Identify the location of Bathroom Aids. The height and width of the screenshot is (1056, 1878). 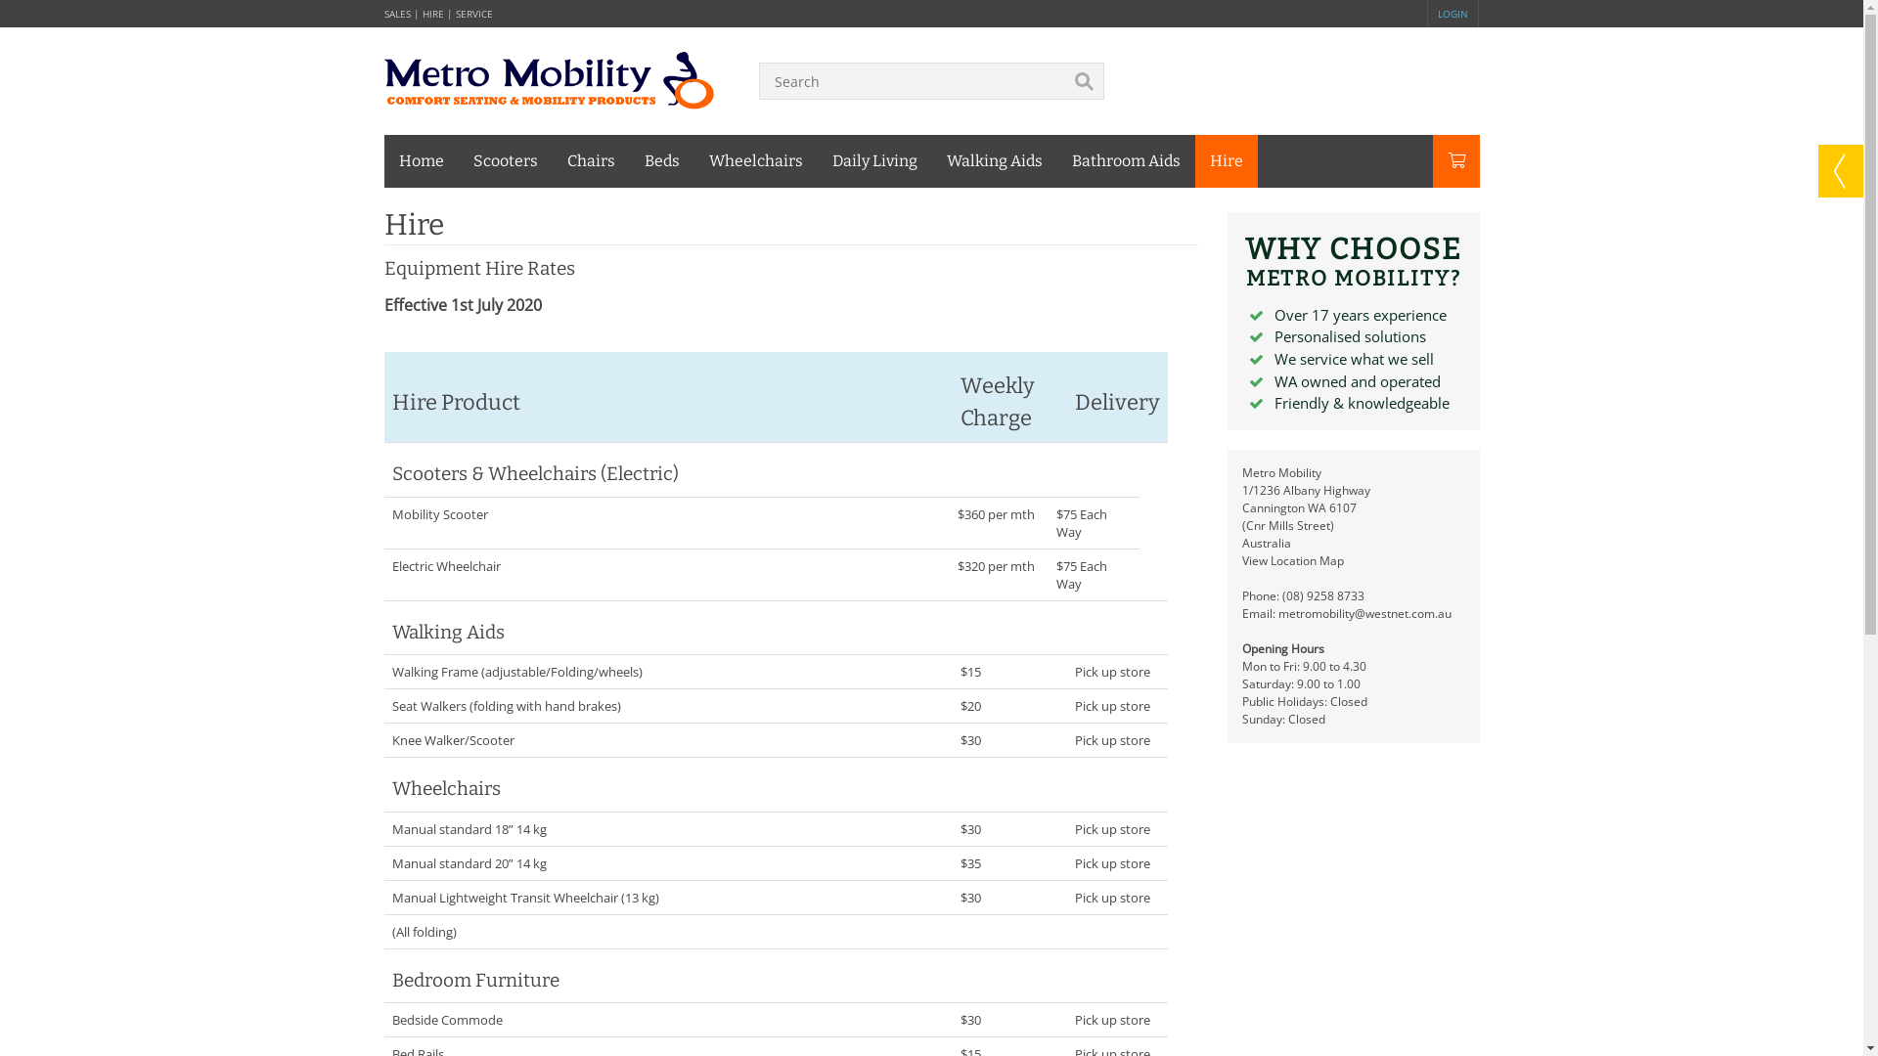
(1125, 161).